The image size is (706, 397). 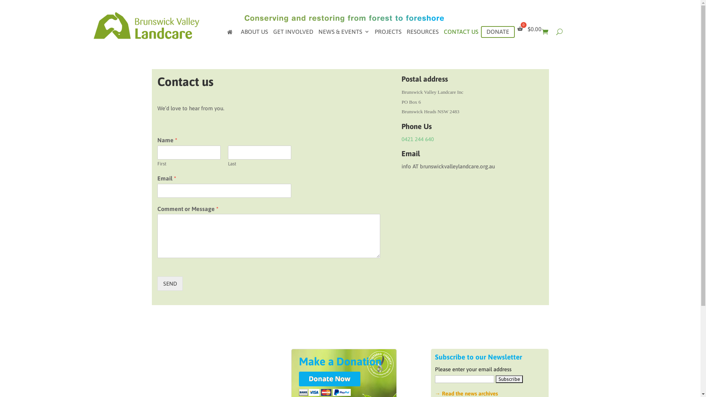 I want to click on SEND, so click(x=170, y=284).